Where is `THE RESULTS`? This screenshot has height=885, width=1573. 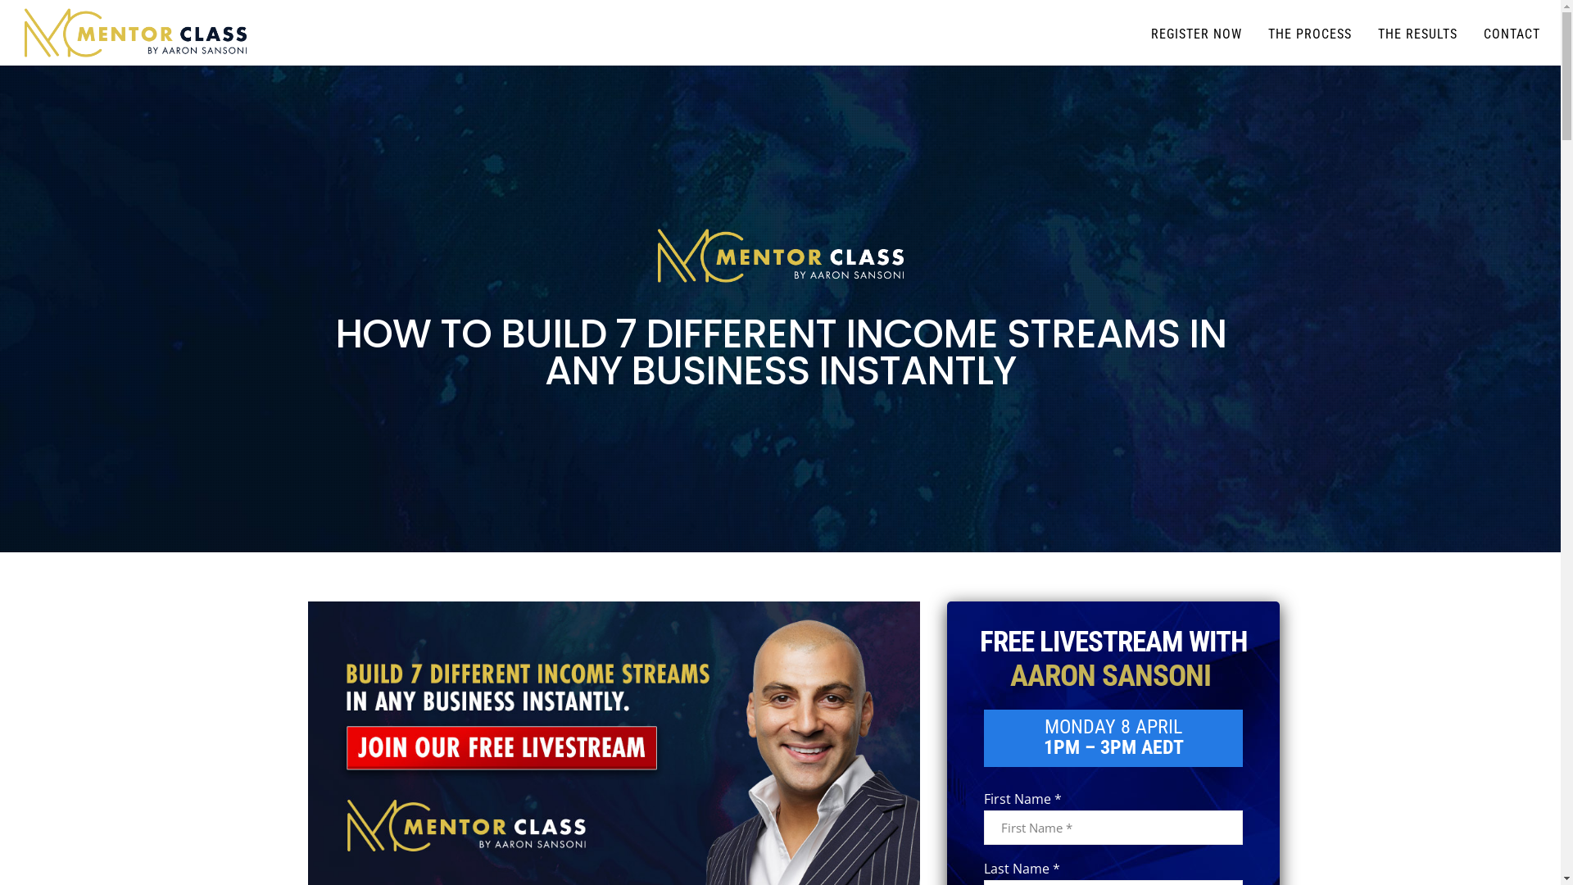 THE RESULTS is located at coordinates (1404, 33).